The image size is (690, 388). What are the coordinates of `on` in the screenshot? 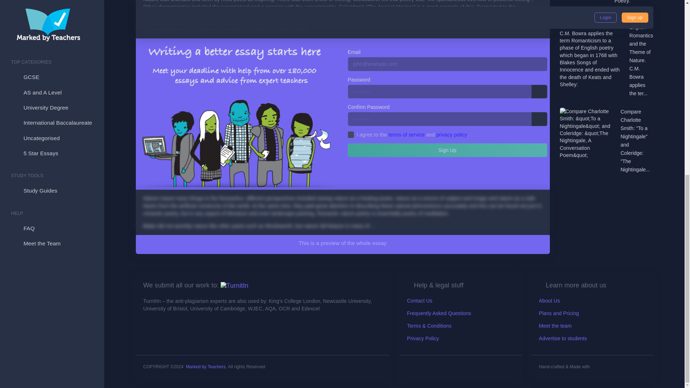 It's located at (351, 135).